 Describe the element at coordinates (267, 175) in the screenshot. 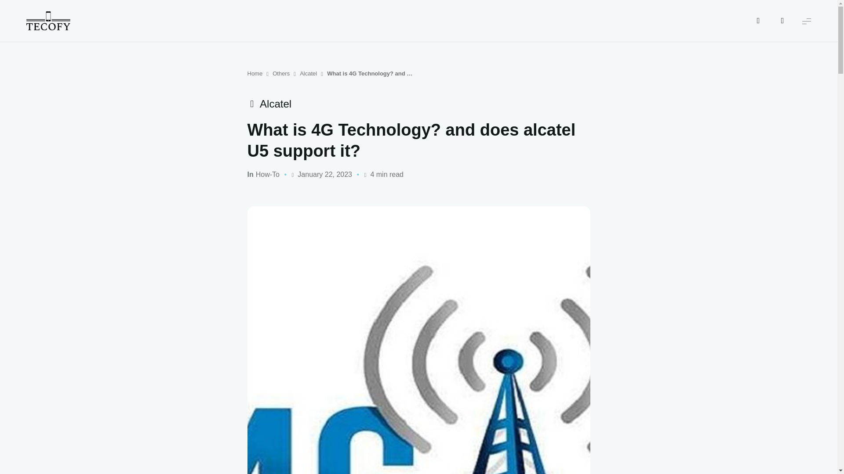

I see `How-To` at that location.